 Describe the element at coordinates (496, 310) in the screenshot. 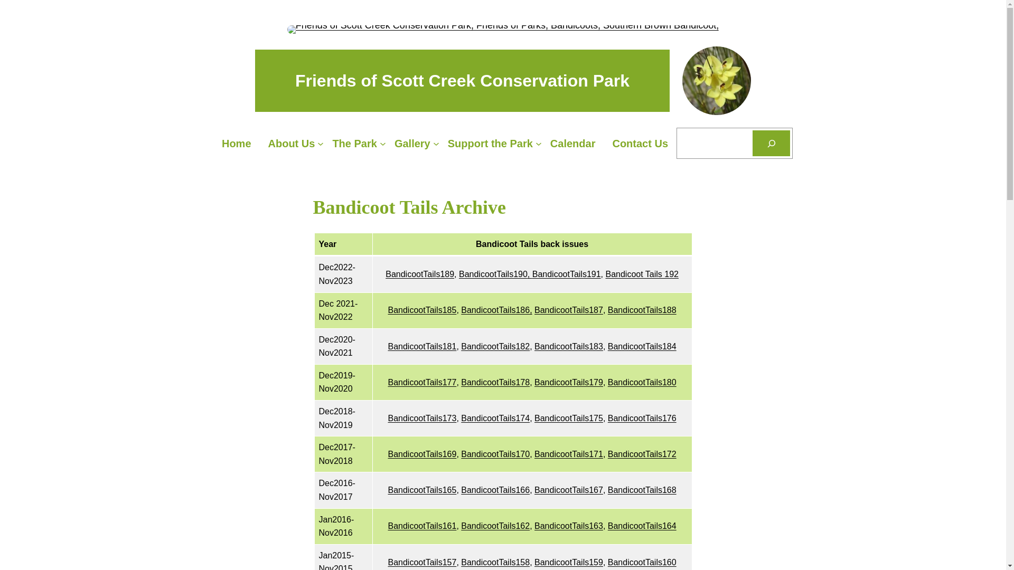

I see `BandicootTails186,` at that location.